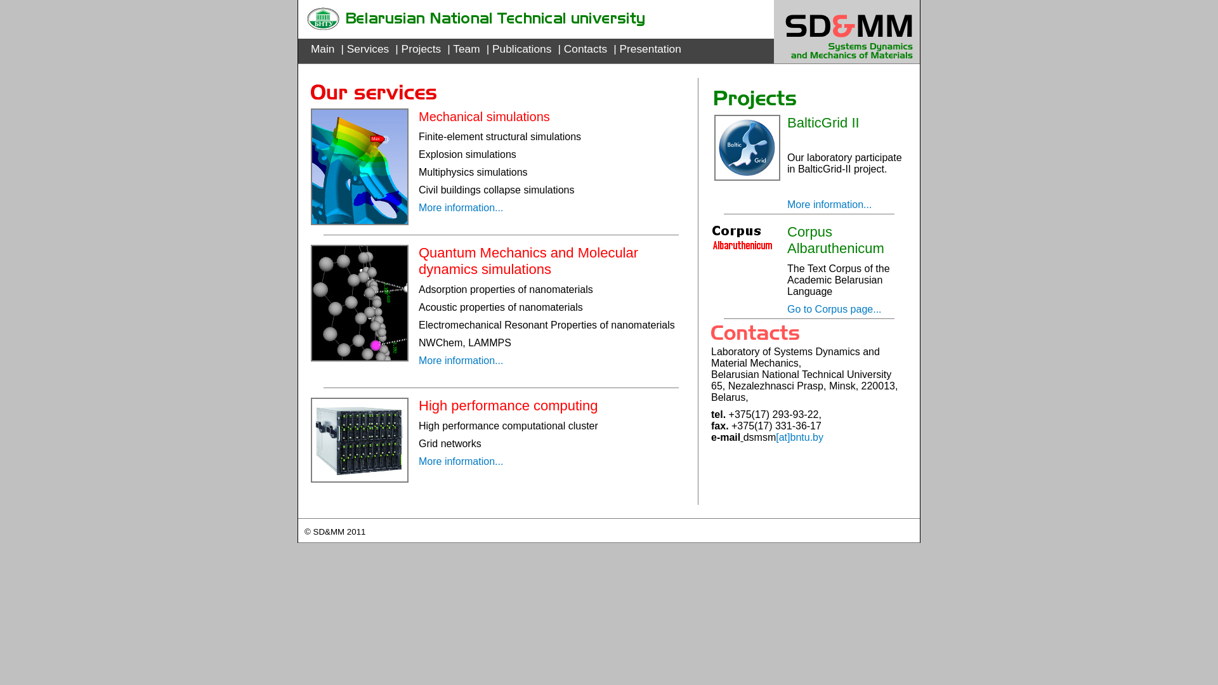  I want to click on Projects, so click(421, 49).